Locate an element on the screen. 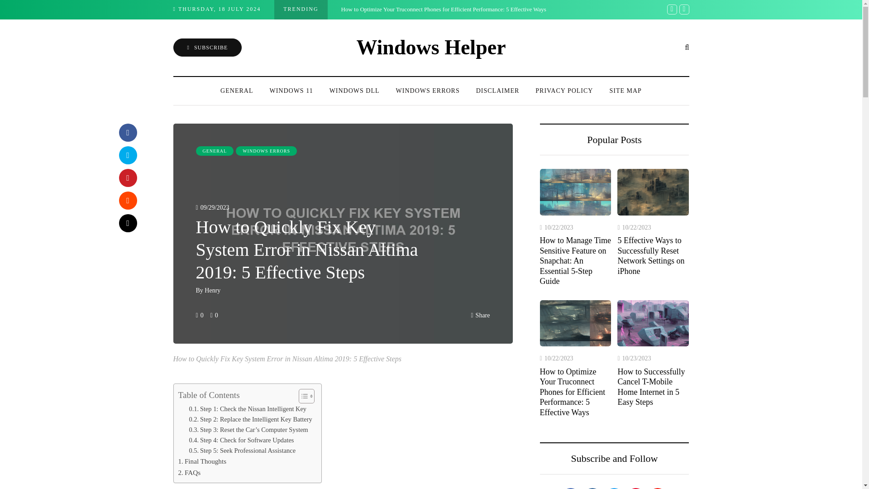  Windows Helper is located at coordinates (431, 47).